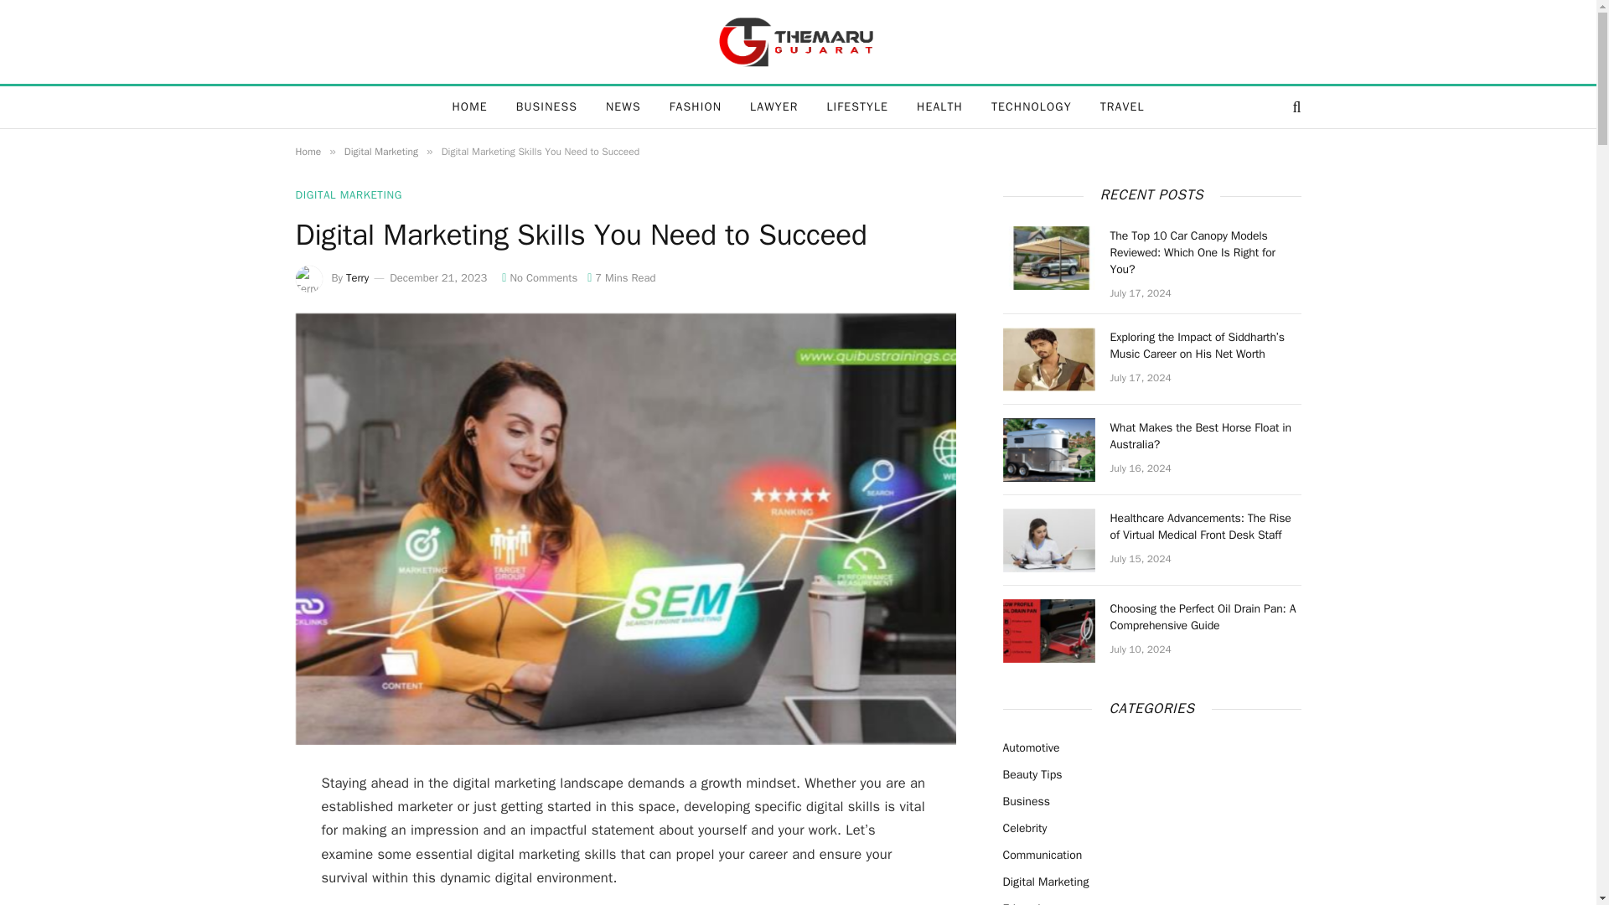 Image resolution: width=1609 pixels, height=905 pixels. What do you see at coordinates (773, 107) in the screenshot?
I see `LAWYER` at bounding box center [773, 107].